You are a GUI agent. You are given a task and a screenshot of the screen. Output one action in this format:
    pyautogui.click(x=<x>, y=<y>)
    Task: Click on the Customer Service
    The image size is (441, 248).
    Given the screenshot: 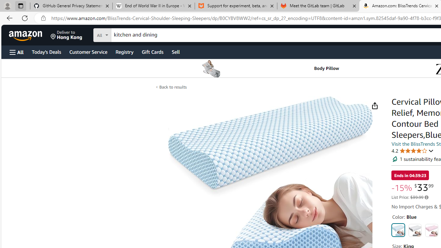 What is the action you would take?
    pyautogui.click(x=88, y=52)
    